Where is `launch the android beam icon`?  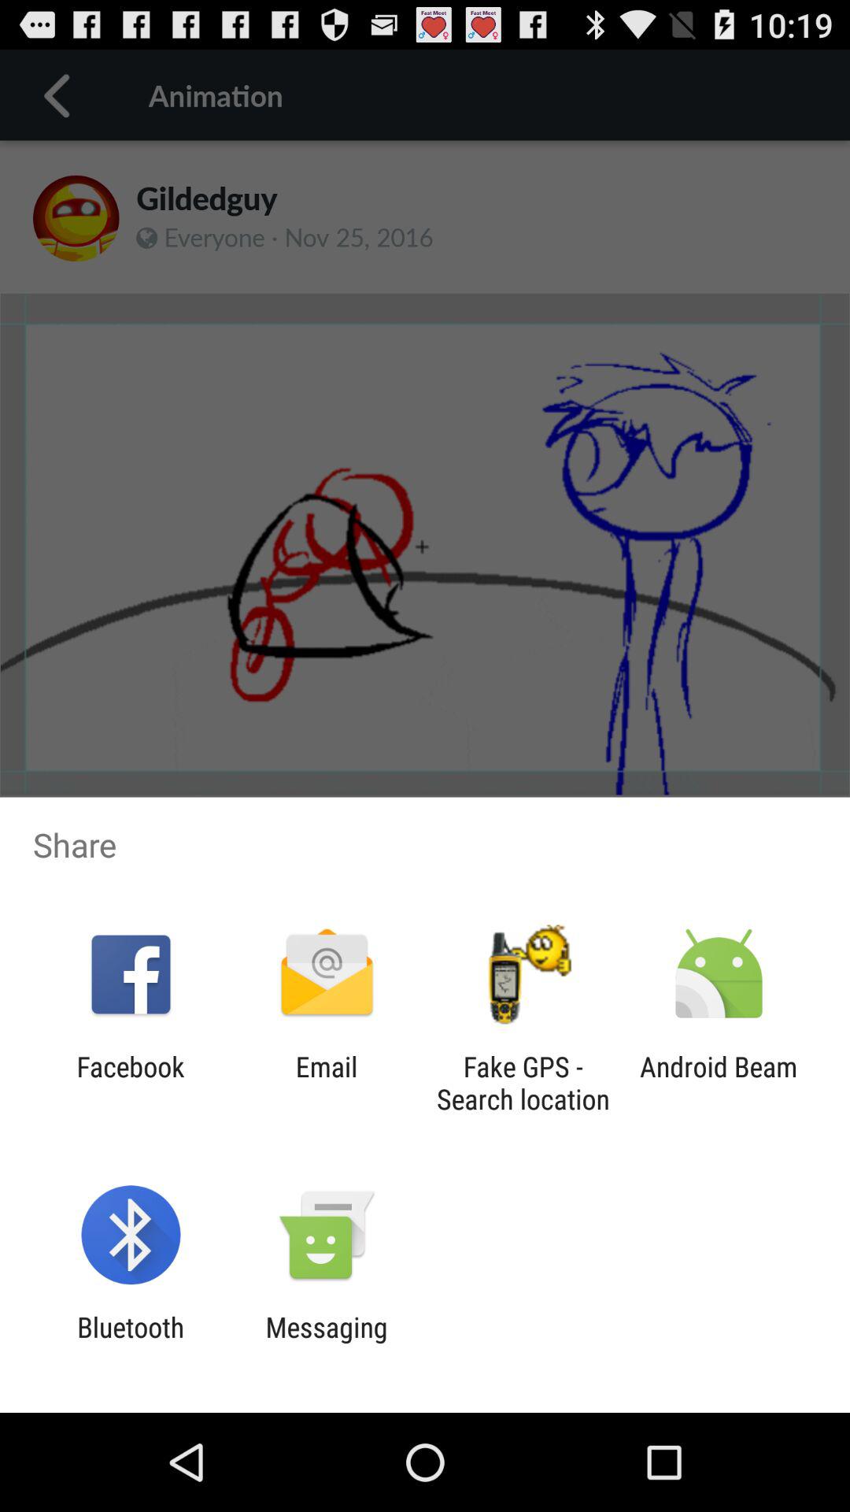 launch the android beam icon is located at coordinates (718, 1083).